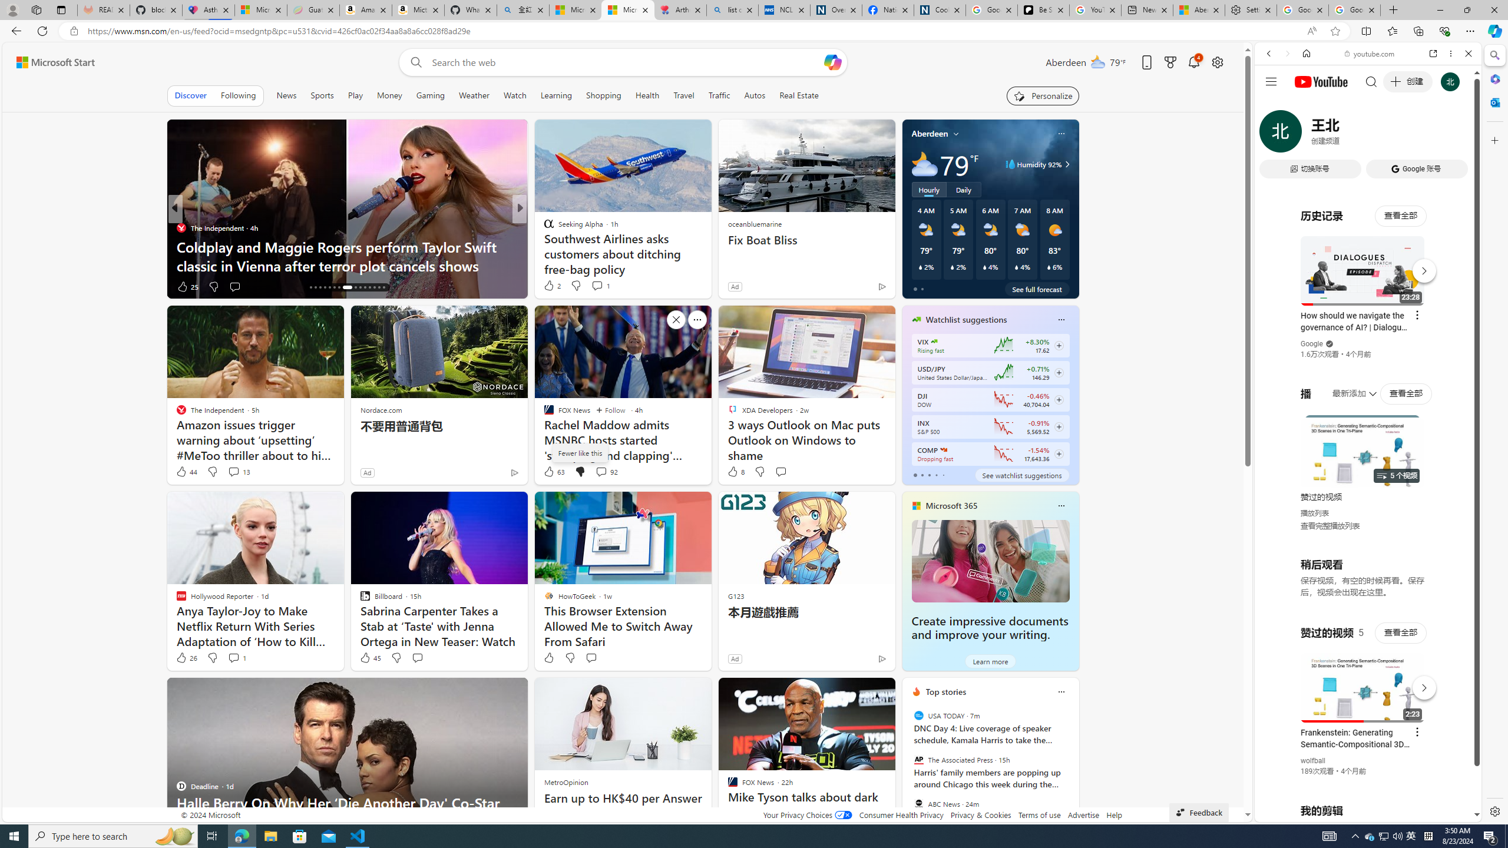 The width and height of the screenshot is (1508, 848). I want to click on Money, so click(389, 95).